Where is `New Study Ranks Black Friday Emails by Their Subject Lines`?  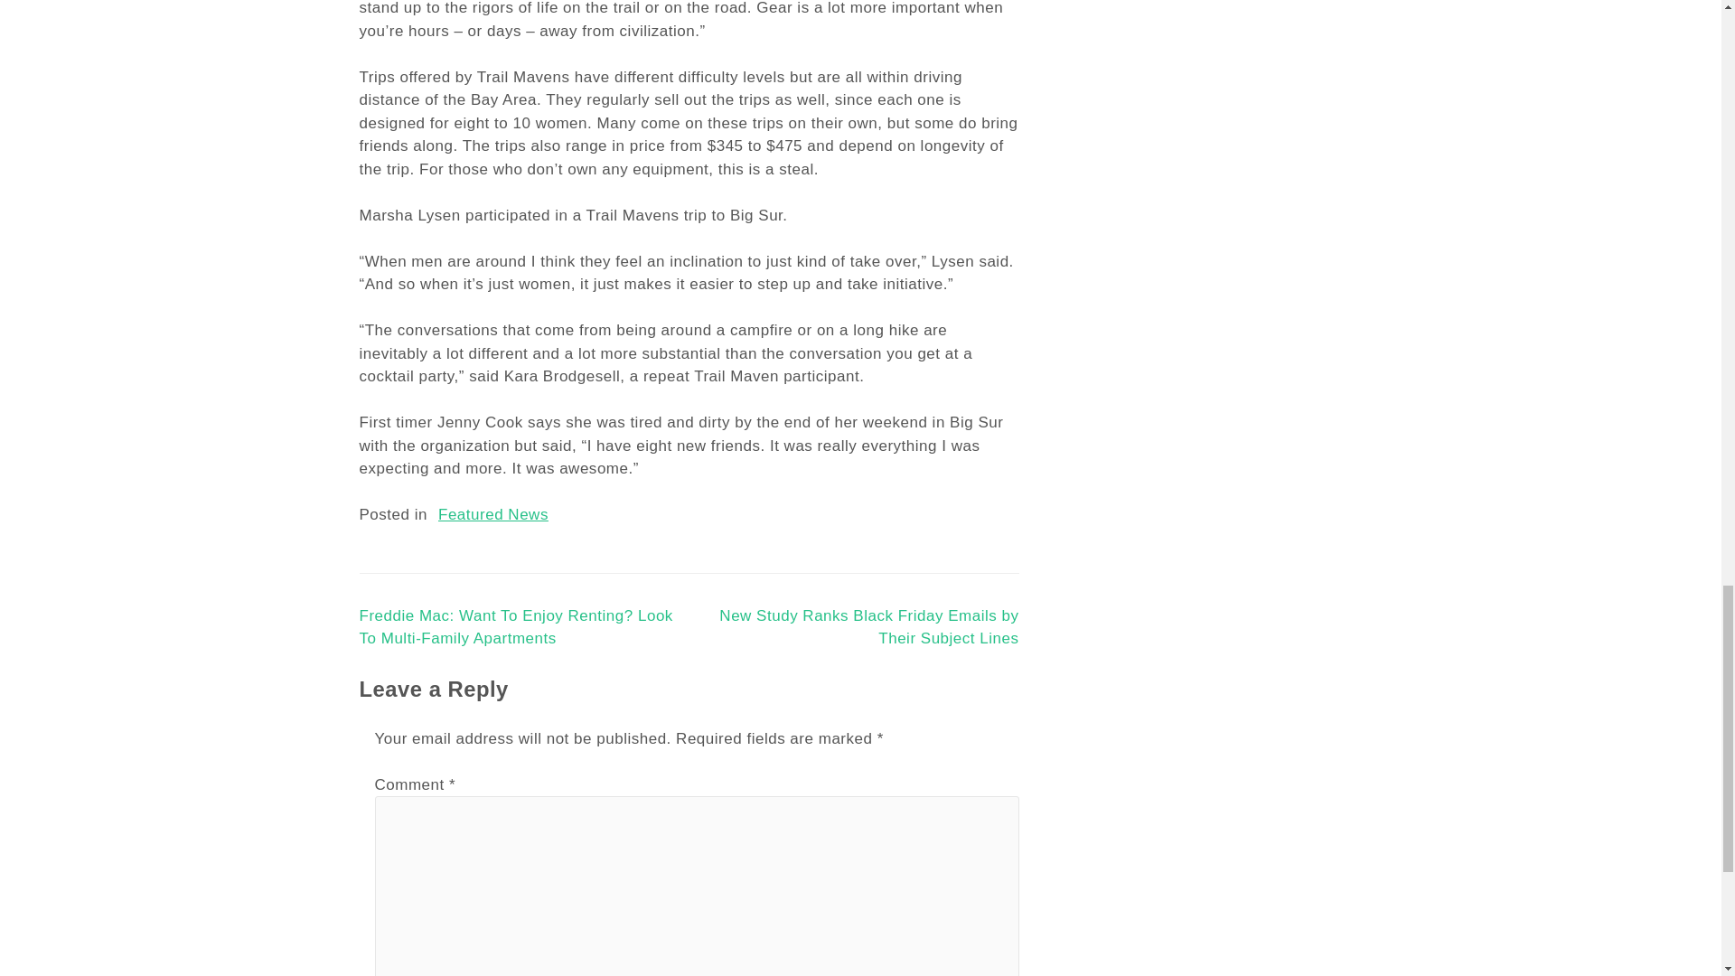
New Study Ranks Black Friday Emails by Their Subject Lines is located at coordinates (869, 628).